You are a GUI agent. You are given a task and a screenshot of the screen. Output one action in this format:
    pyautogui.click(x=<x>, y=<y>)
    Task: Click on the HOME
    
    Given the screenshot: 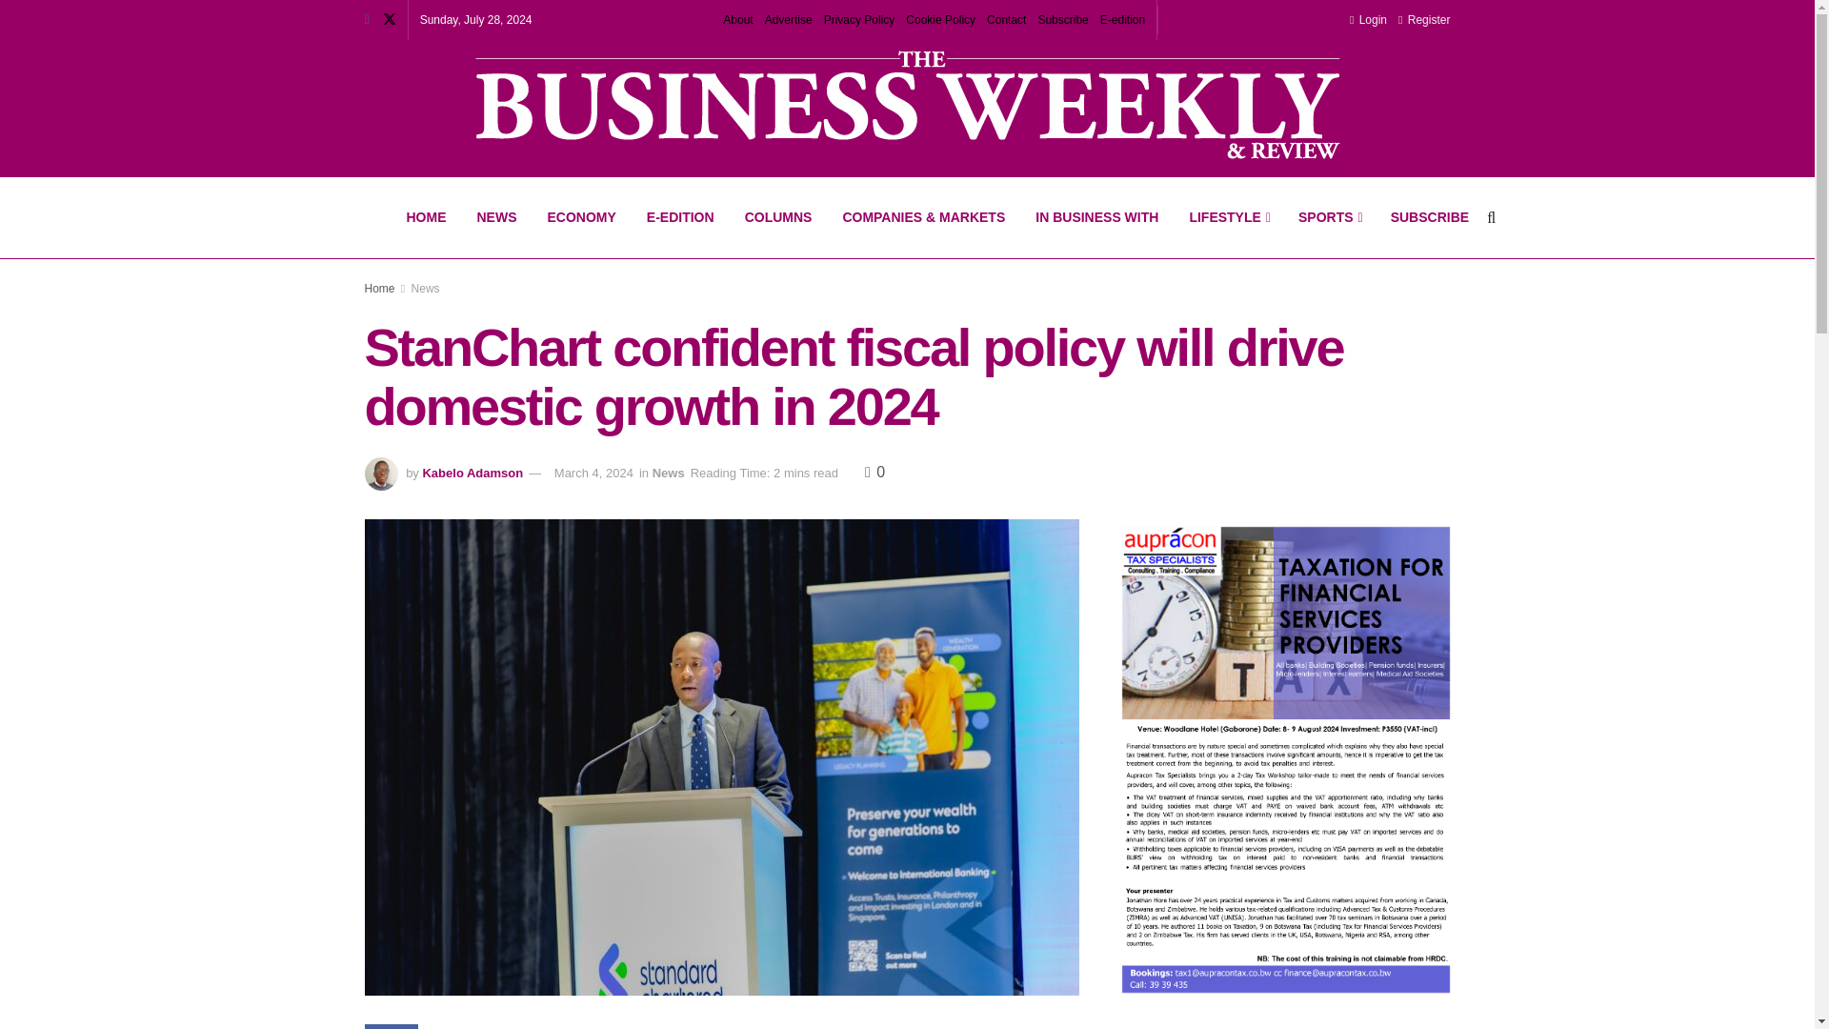 What is the action you would take?
    pyautogui.click(x=425, y=217)
    